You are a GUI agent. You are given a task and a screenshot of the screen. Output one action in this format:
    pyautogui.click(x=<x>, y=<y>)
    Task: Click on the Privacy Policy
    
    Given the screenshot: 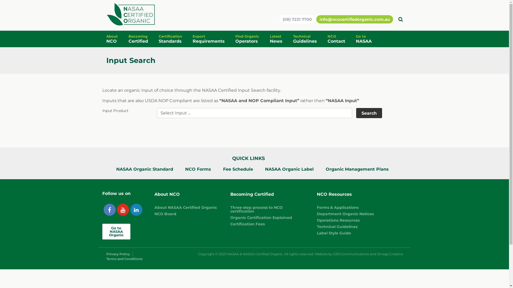 What is the action you would take?
    pyautogui.click(x=120, y=254)
    